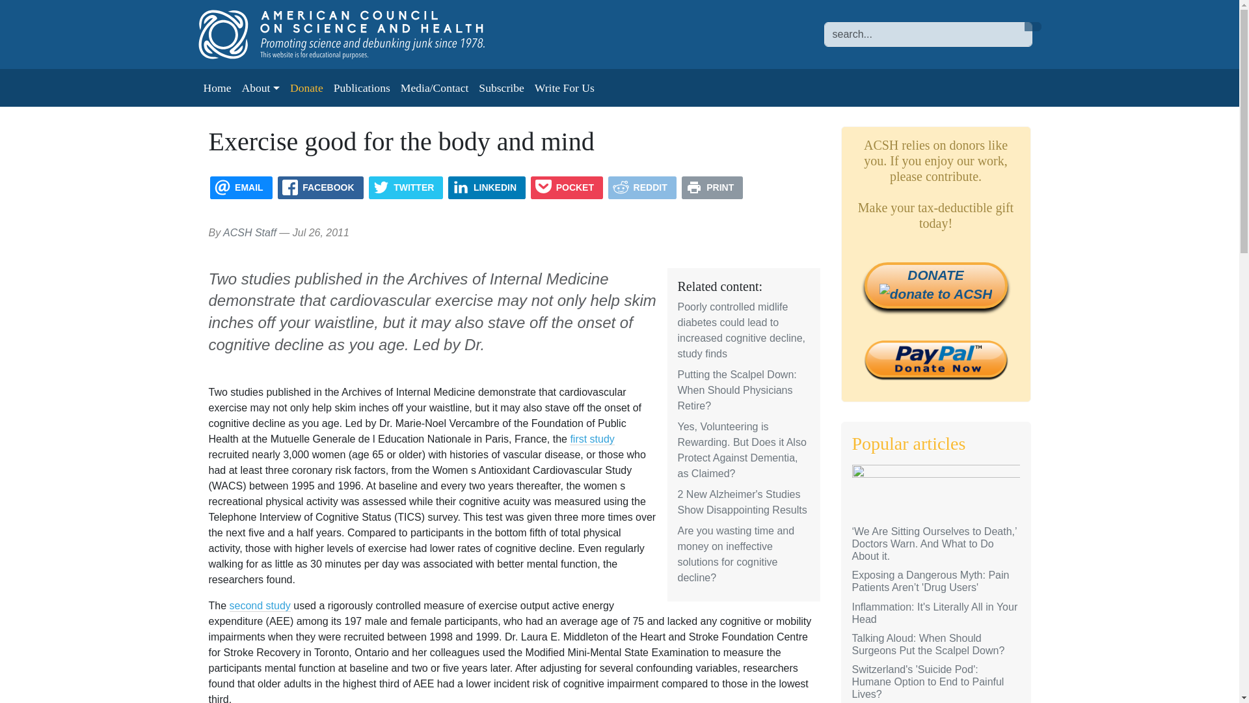 The image size is (1249, 703). Describe the element at coordinates (1032, 26) in the screenshot. I see `search` at that location.